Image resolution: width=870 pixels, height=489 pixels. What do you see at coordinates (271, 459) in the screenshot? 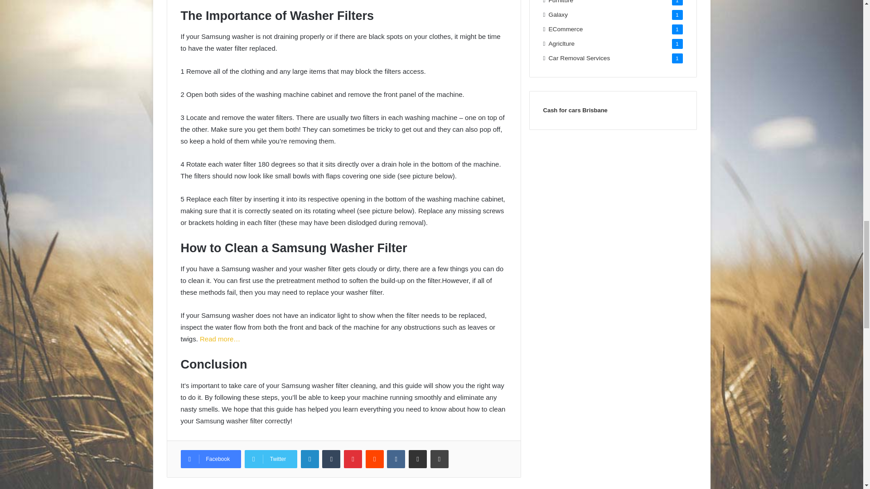
I see `Twitter` at bounding box center [271, 459].